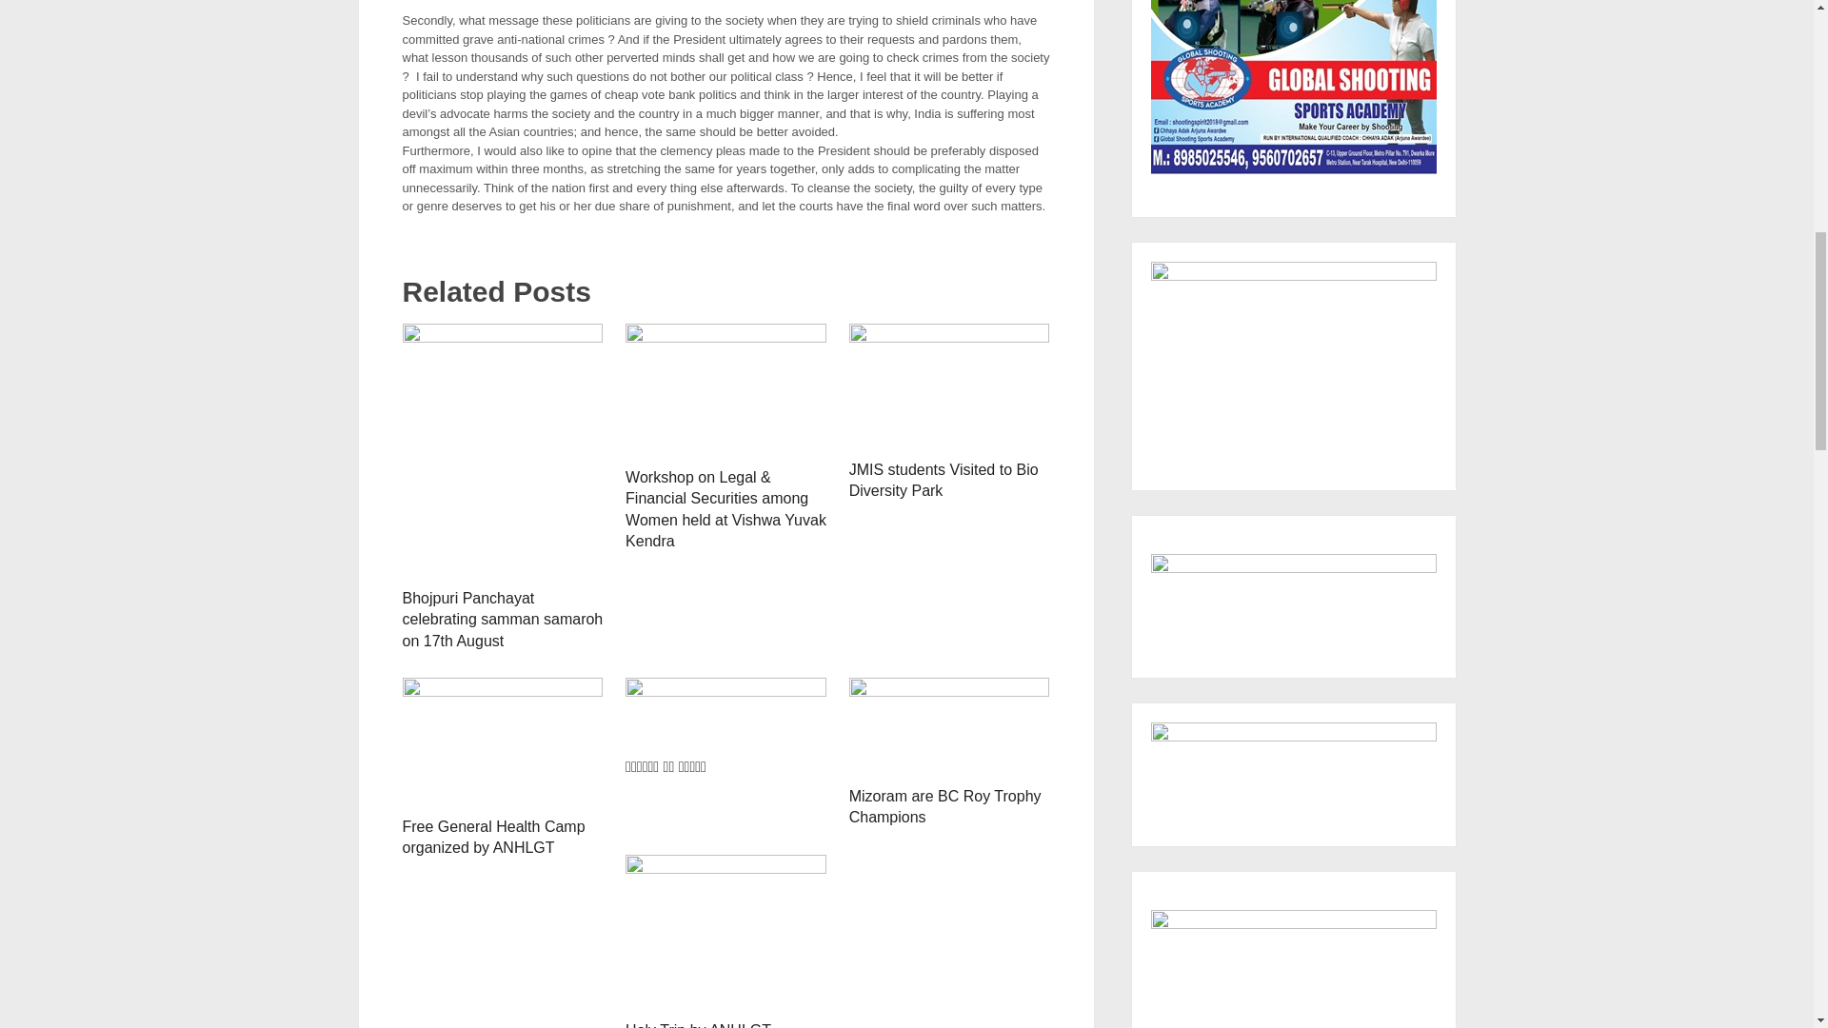 The width and height of the screenshot is (1828, 1028). Describe the element at coordinates (503, 619) in the screenshot. I see `Bhojpuri Panchayat celebrating samman samaroh on 17th August` at that location.